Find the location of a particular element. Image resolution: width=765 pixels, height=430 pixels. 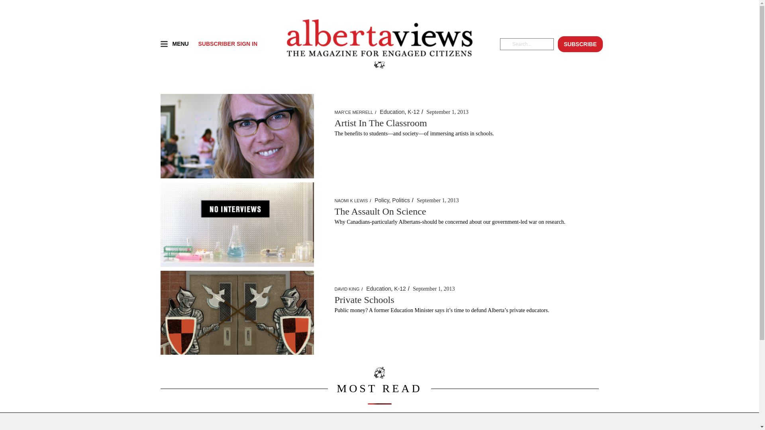

Artist in the Classroom is located at coordinates (237, 136).